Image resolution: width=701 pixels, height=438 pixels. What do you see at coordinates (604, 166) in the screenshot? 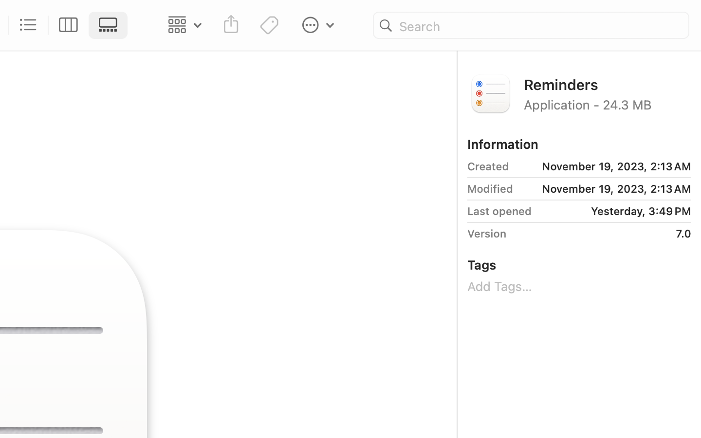
I see `November 19, 2023, 2:13 AM` at bounding box center [604, 166].